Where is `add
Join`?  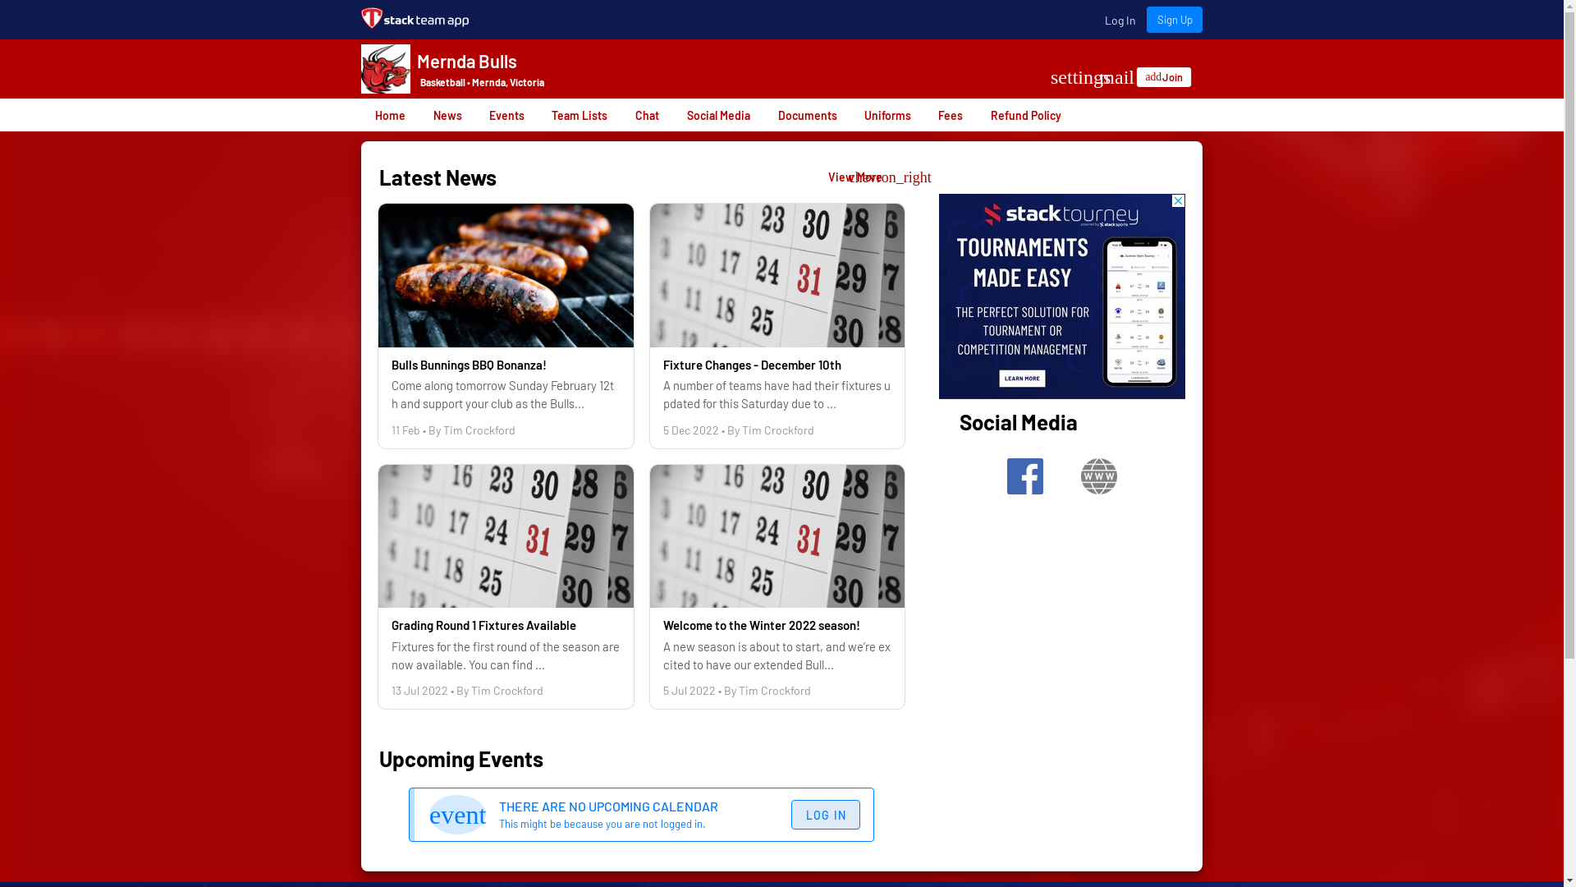 add
Join is located at coordinates (1169, 79).